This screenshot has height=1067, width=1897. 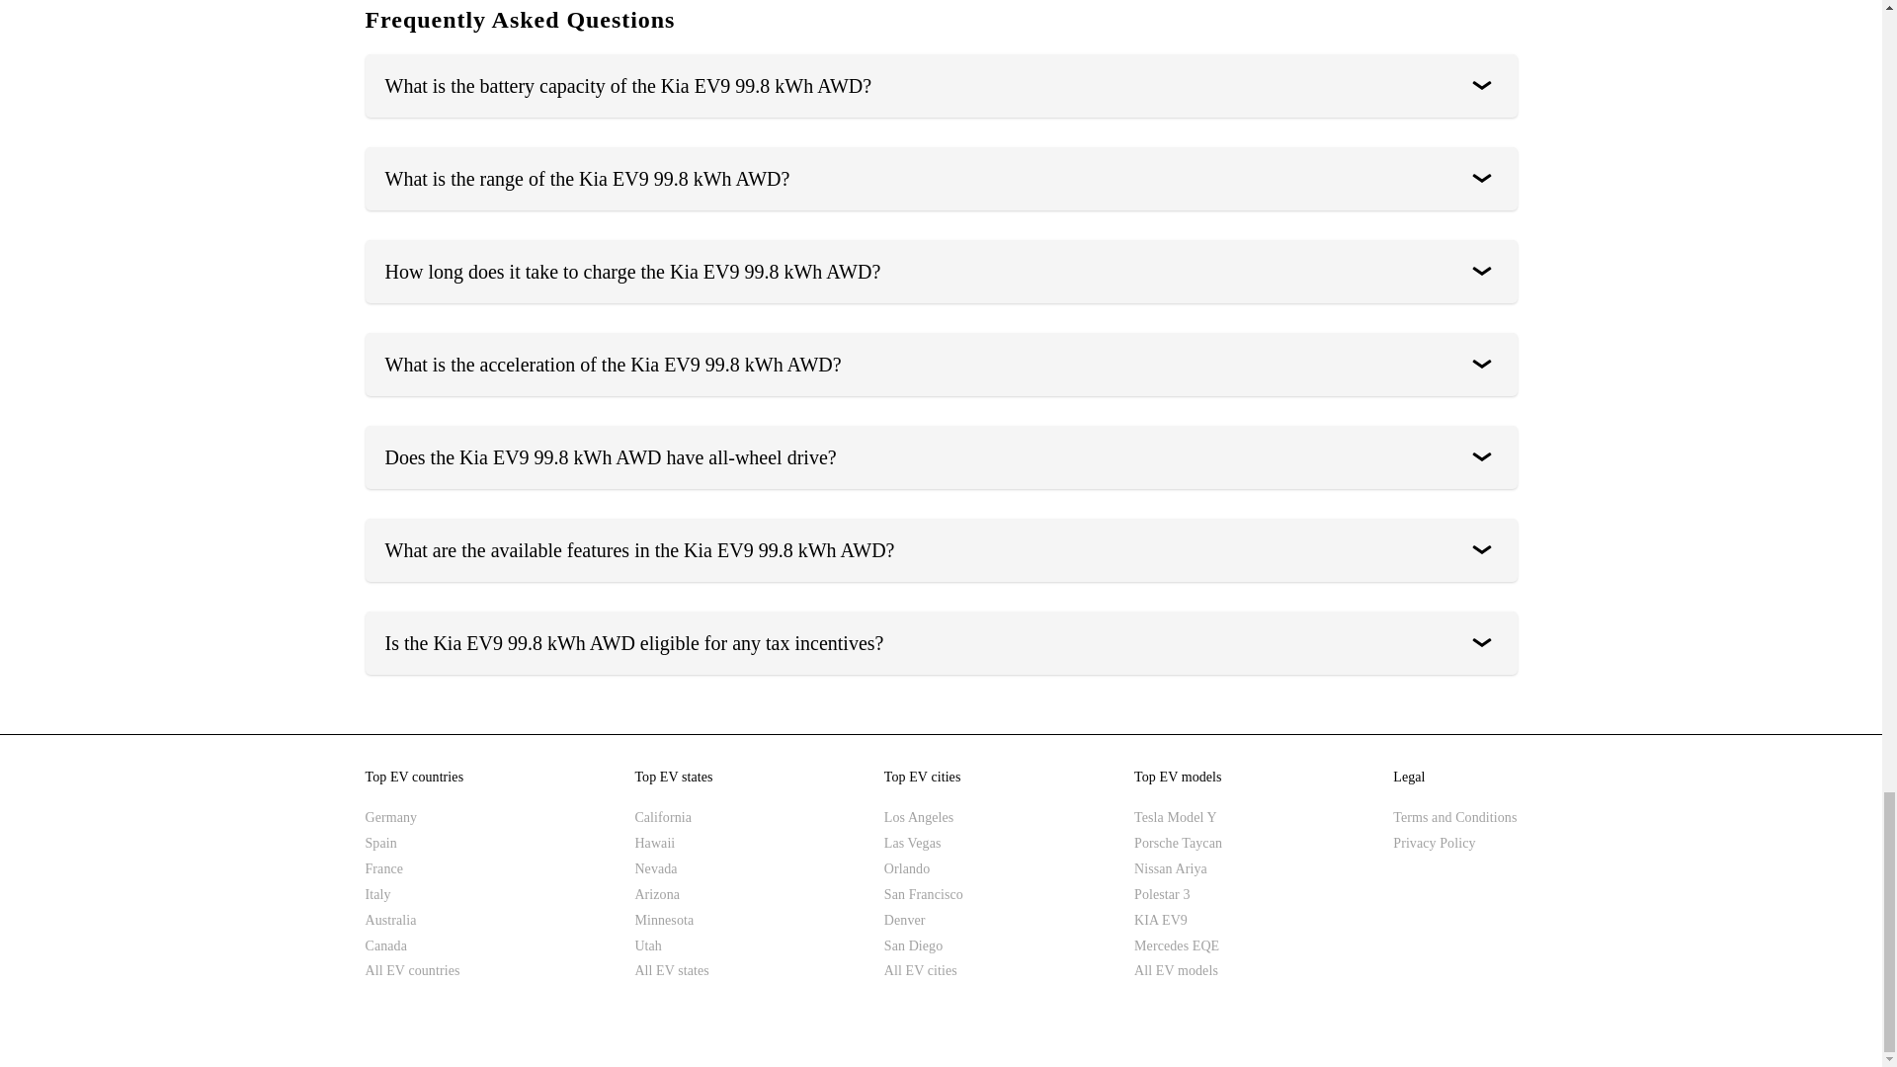 What do you see at coordinates (923, 921) in the screenshot?
I see `Denver` at bounding box center [923, 921].